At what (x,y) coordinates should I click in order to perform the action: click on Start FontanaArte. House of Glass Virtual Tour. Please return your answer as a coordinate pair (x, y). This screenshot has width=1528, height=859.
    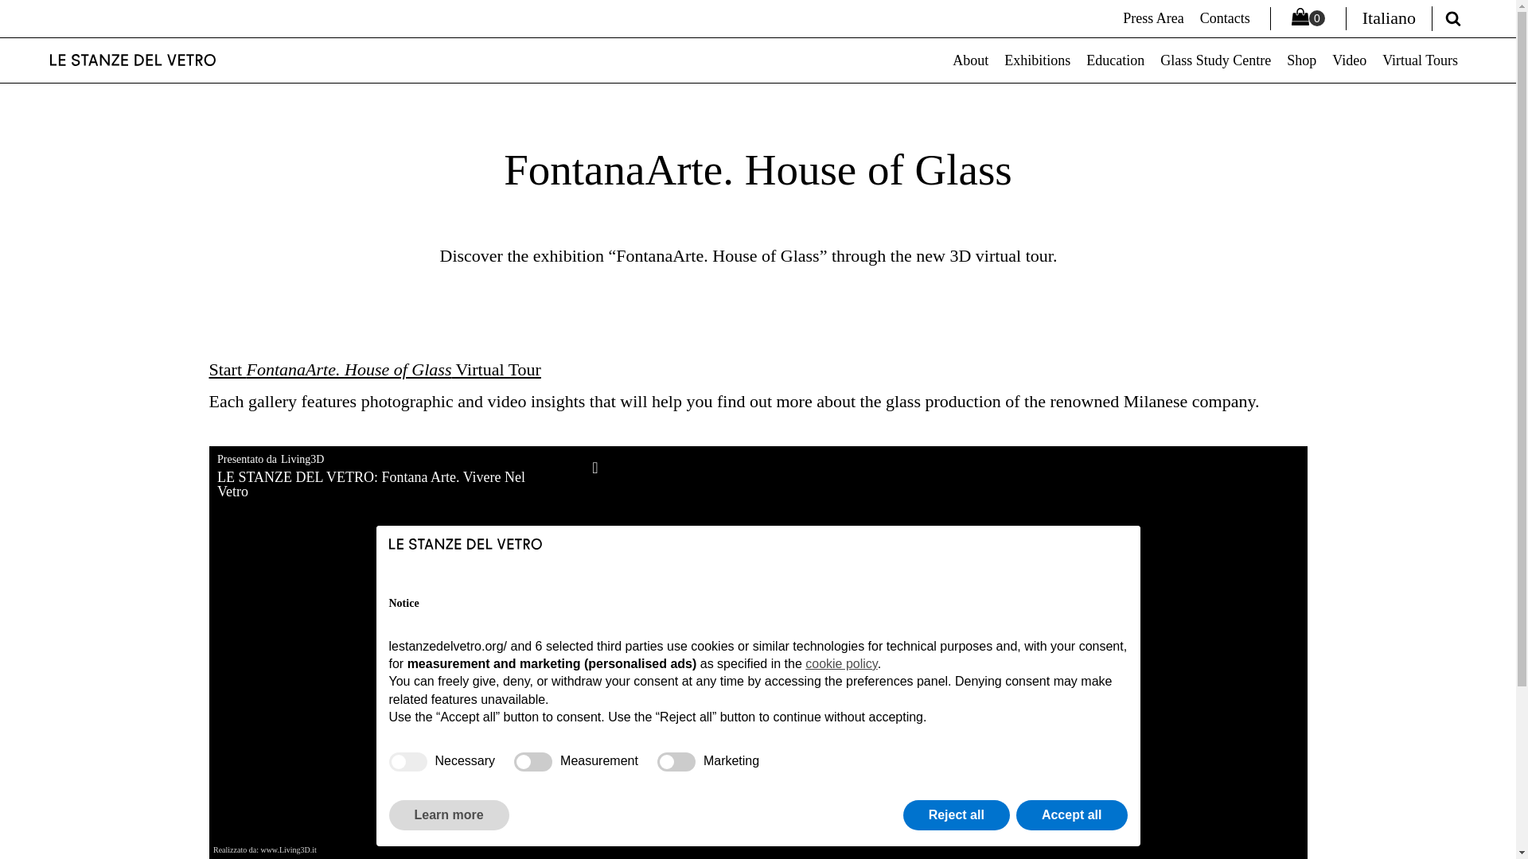
    Looking at the image, I should click on (374, 369).